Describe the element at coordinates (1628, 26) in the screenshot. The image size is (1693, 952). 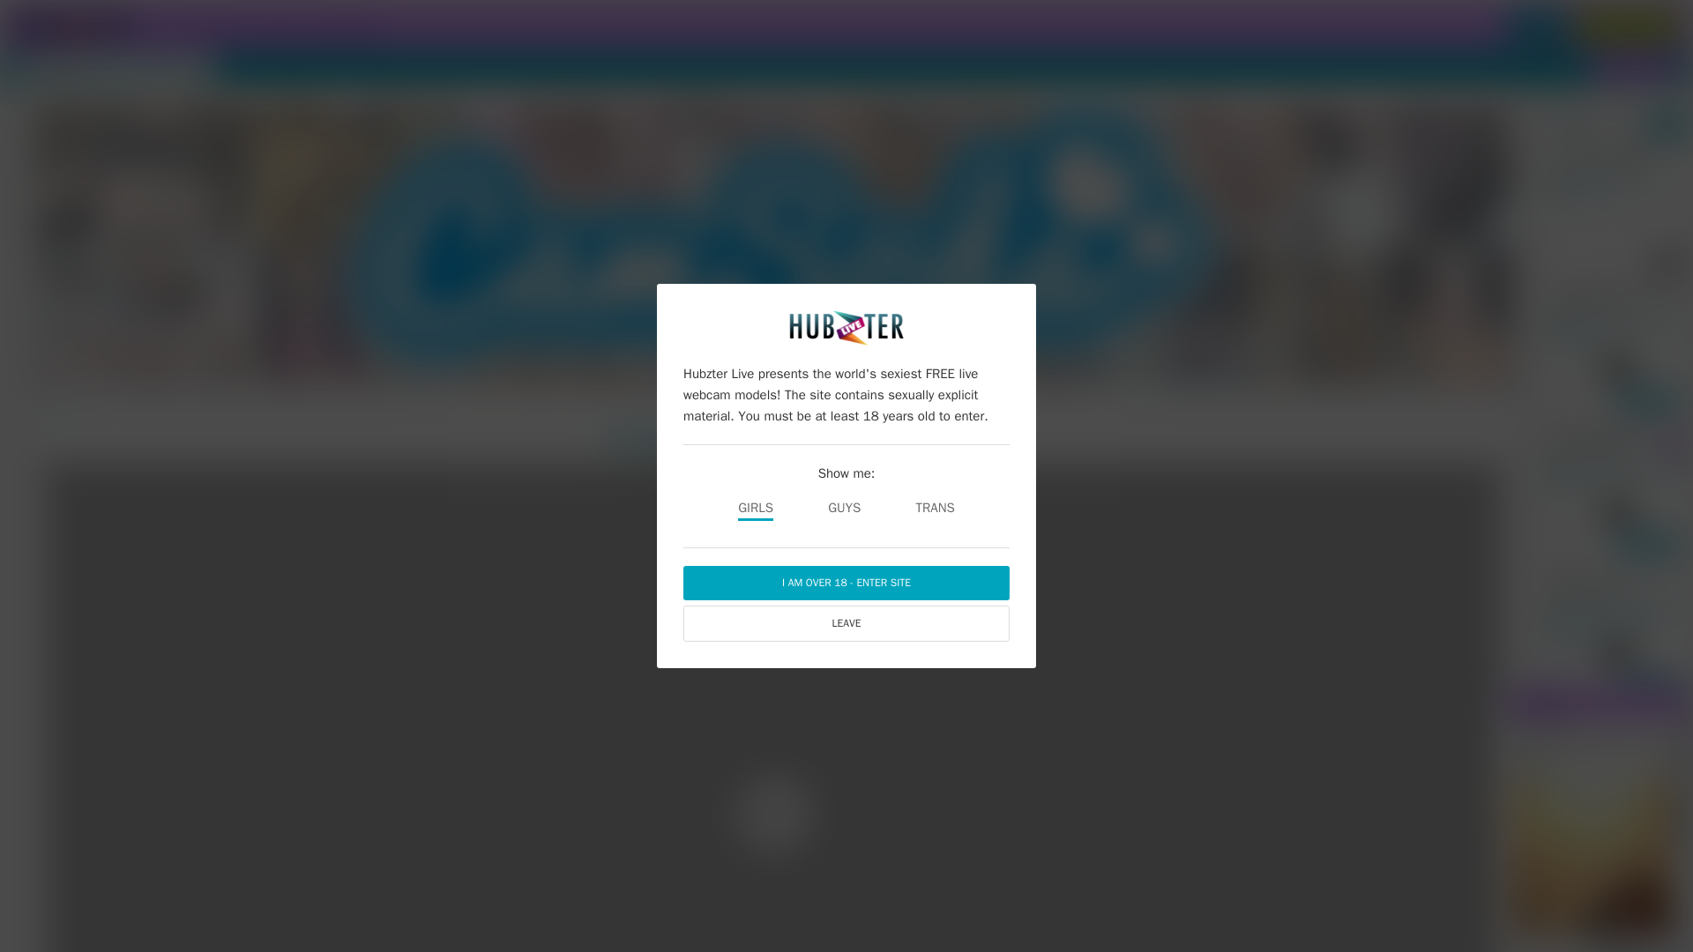
I see `JOIN NOW FREE` at that location.